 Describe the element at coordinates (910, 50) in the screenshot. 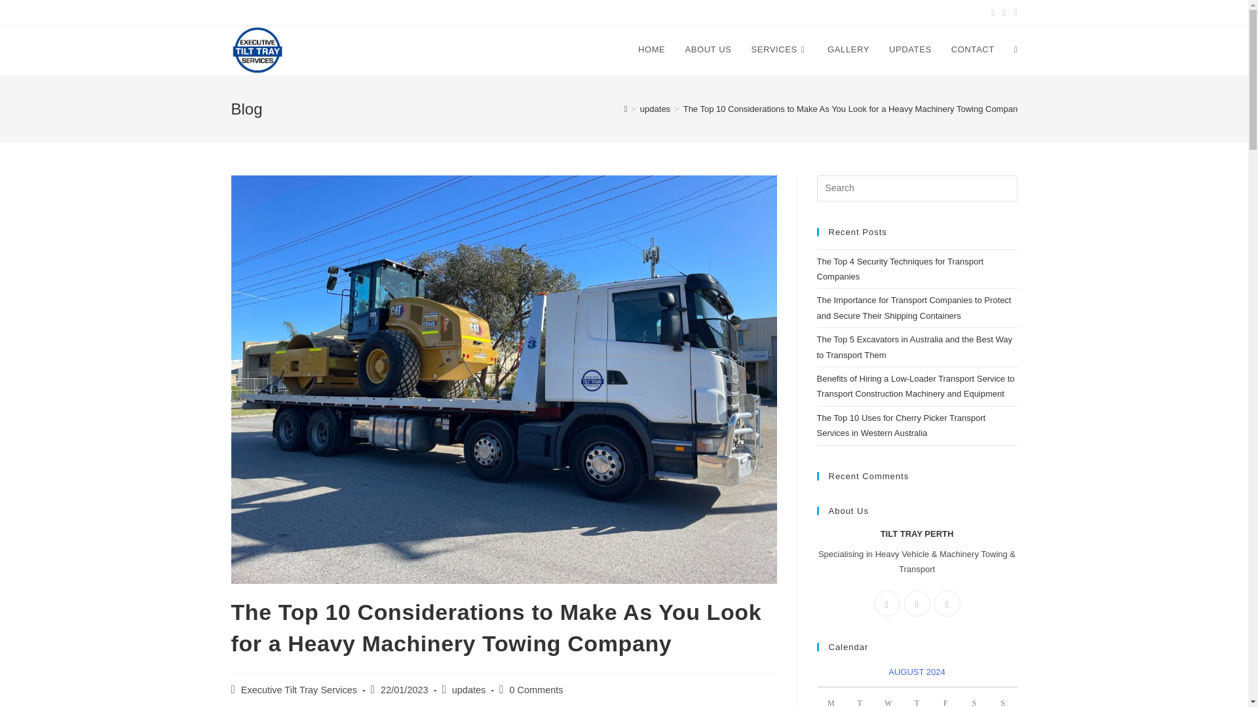

I see `UPDATES` at that location.